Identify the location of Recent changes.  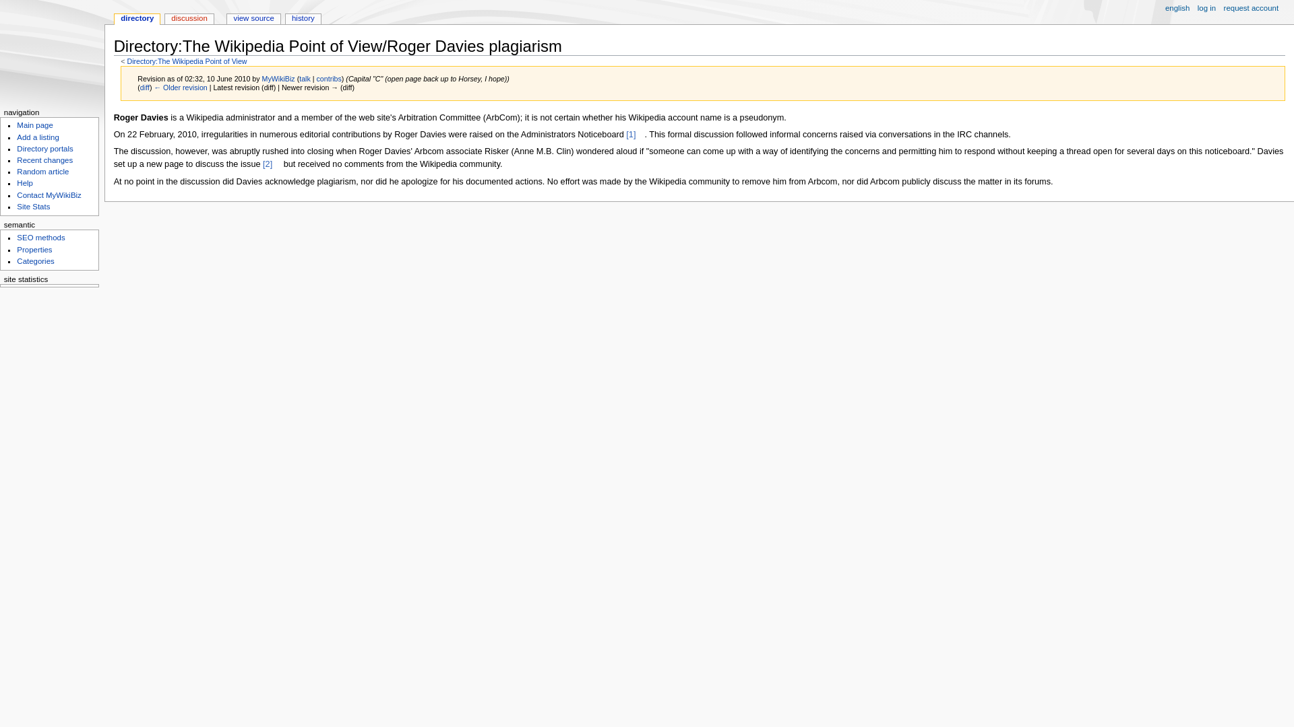
(44, 160).